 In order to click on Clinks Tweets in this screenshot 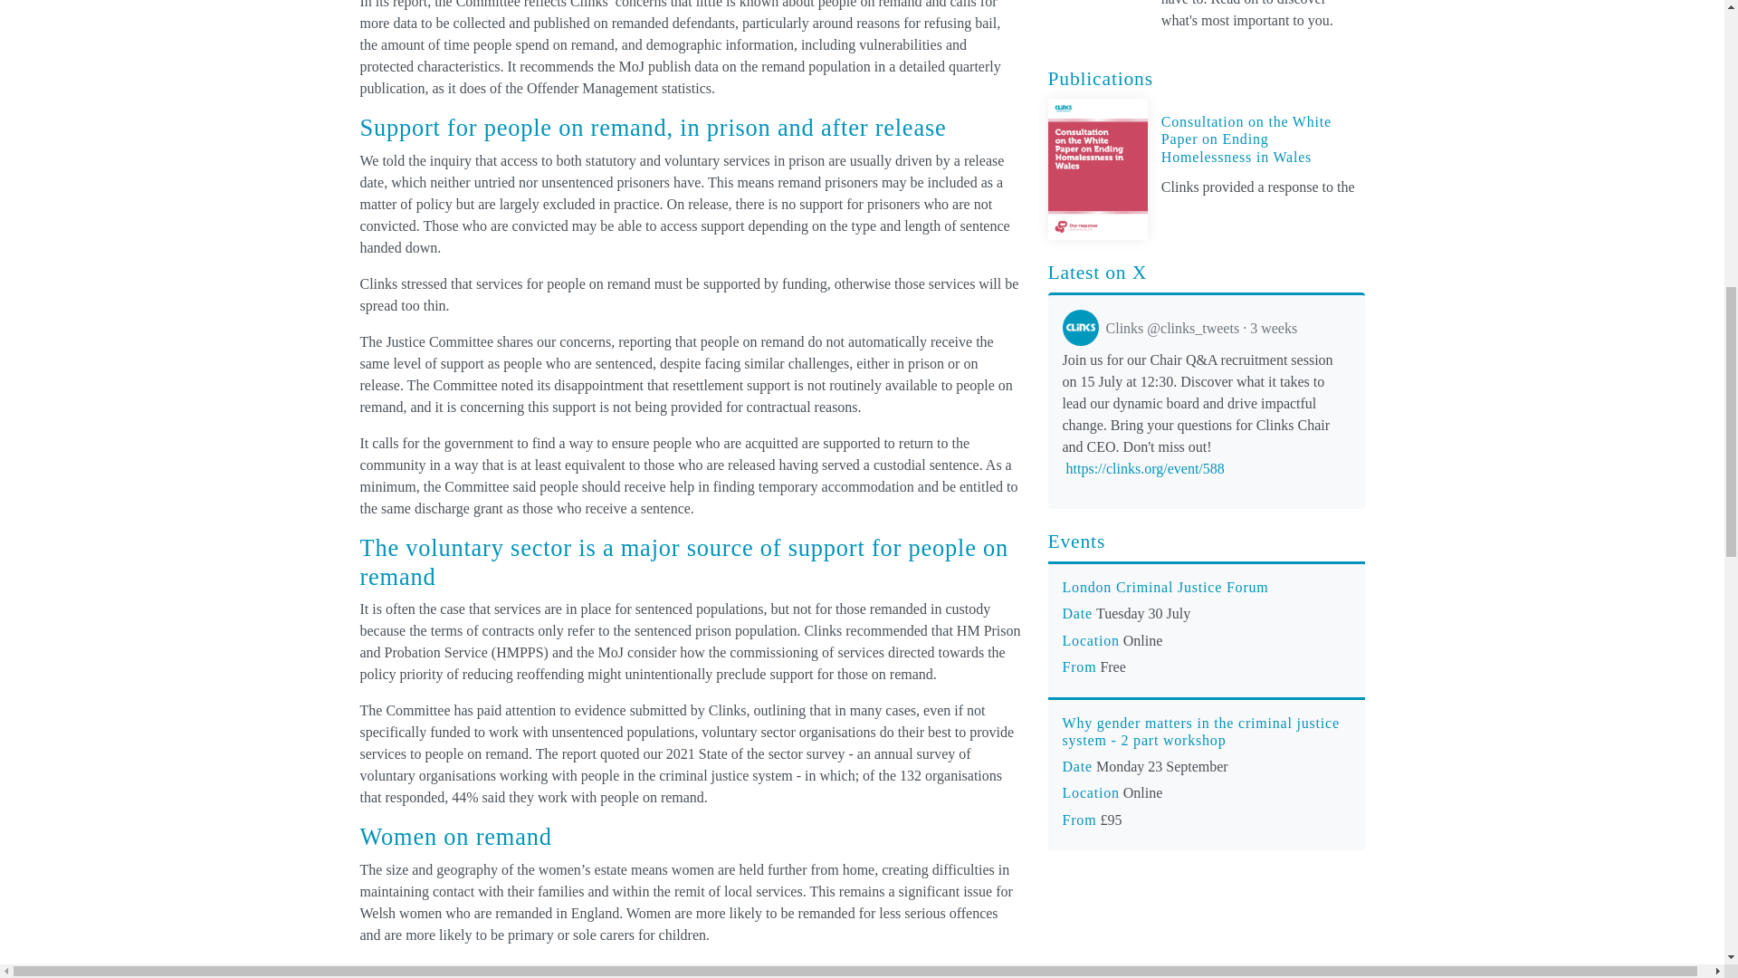, I will do `click(1180, 328)`.